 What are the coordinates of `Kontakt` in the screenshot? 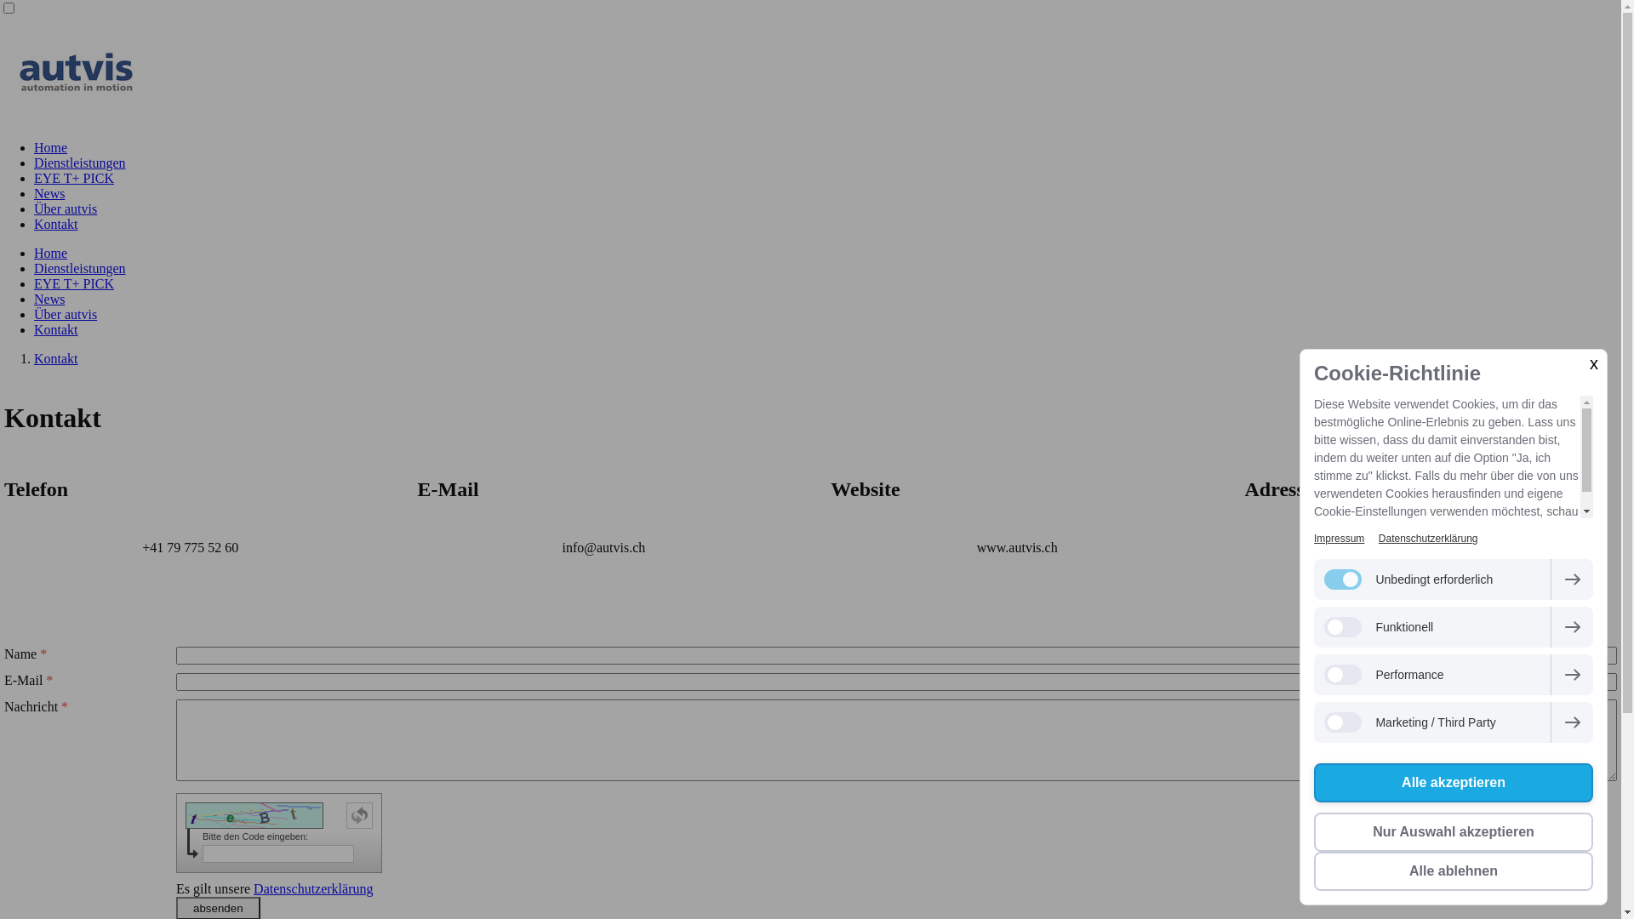 It's located at (56, 330).